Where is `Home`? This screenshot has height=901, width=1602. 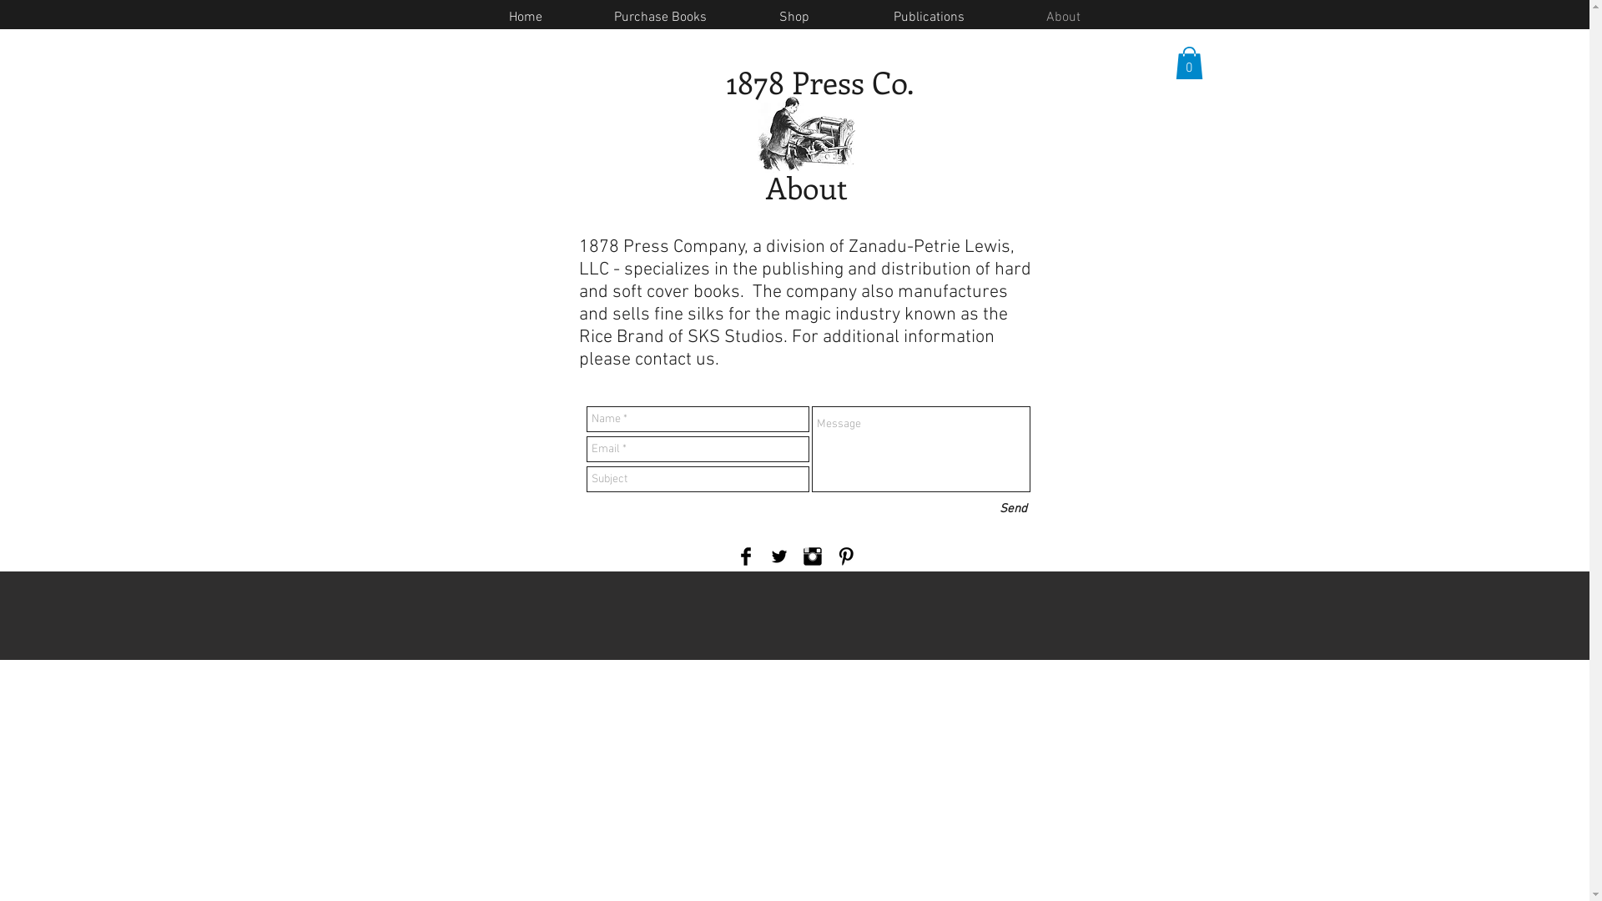
Home is located at coordinates (526, 18).